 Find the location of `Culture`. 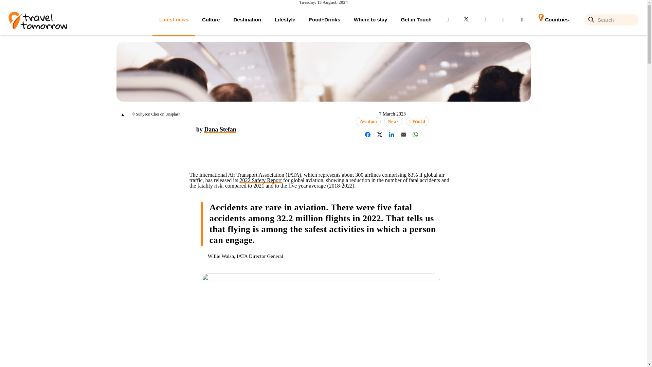

Culture is located at coordinates (211, 19).